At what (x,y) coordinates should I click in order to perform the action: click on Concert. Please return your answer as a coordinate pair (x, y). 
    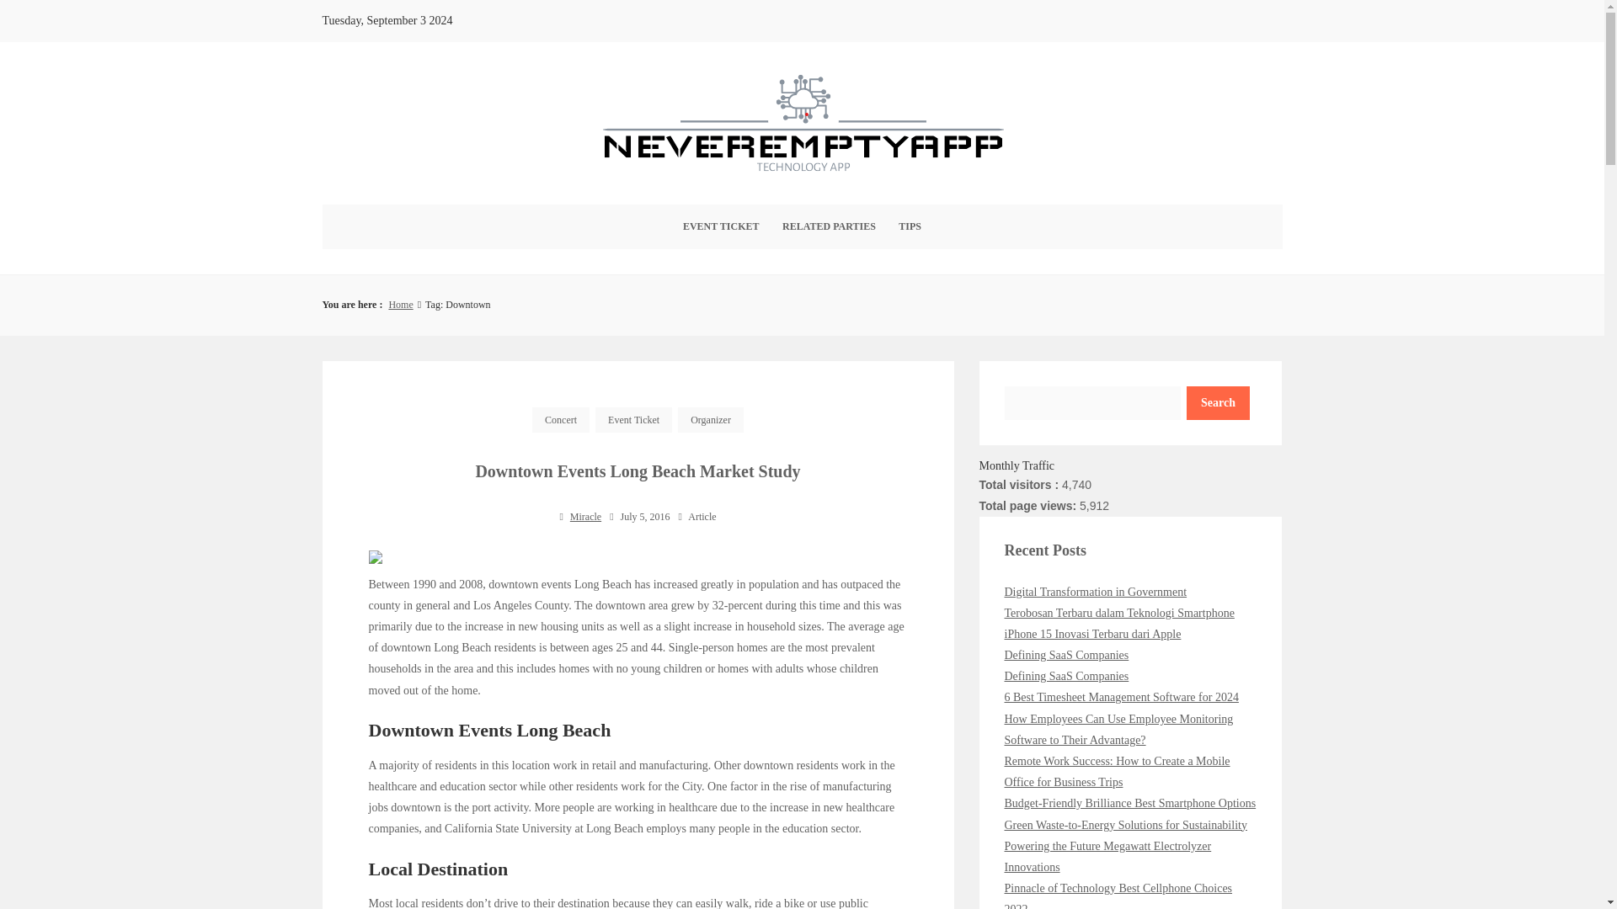
    Looking at the image, I should click on (561, 419).